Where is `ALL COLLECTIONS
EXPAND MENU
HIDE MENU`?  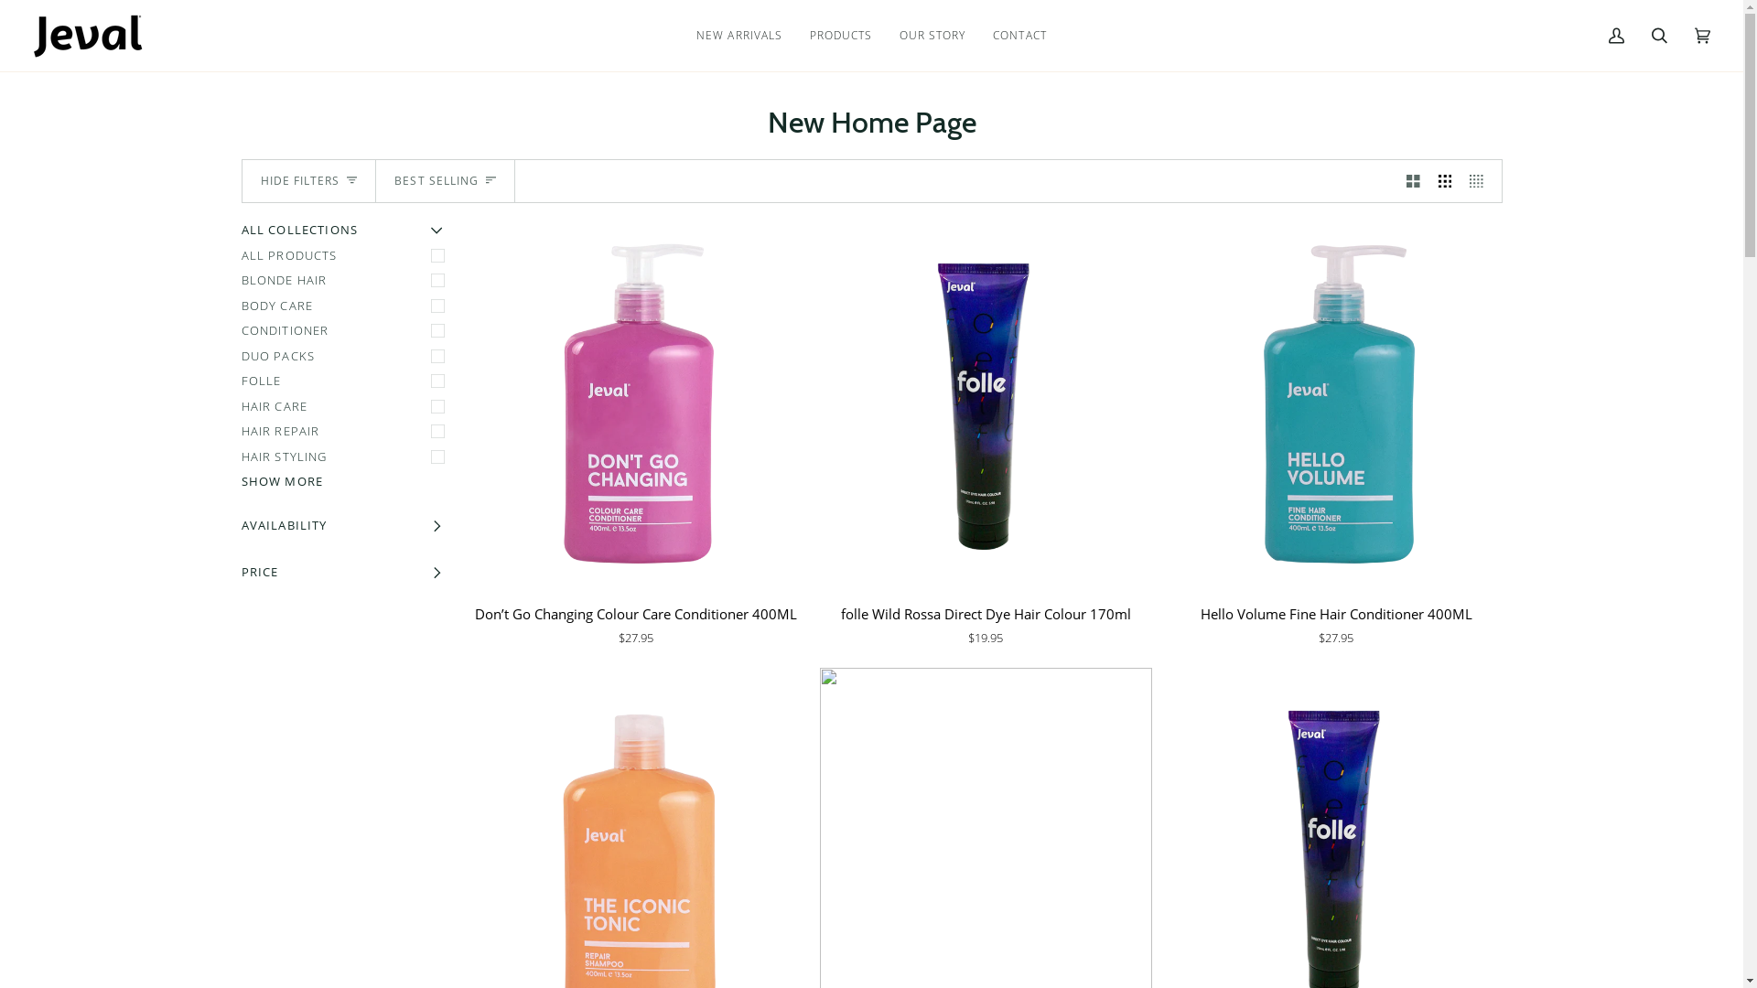
ALL COLLECTIONS
EXPAND MENU
HIDE MENU is located at coordinates (346, 232).